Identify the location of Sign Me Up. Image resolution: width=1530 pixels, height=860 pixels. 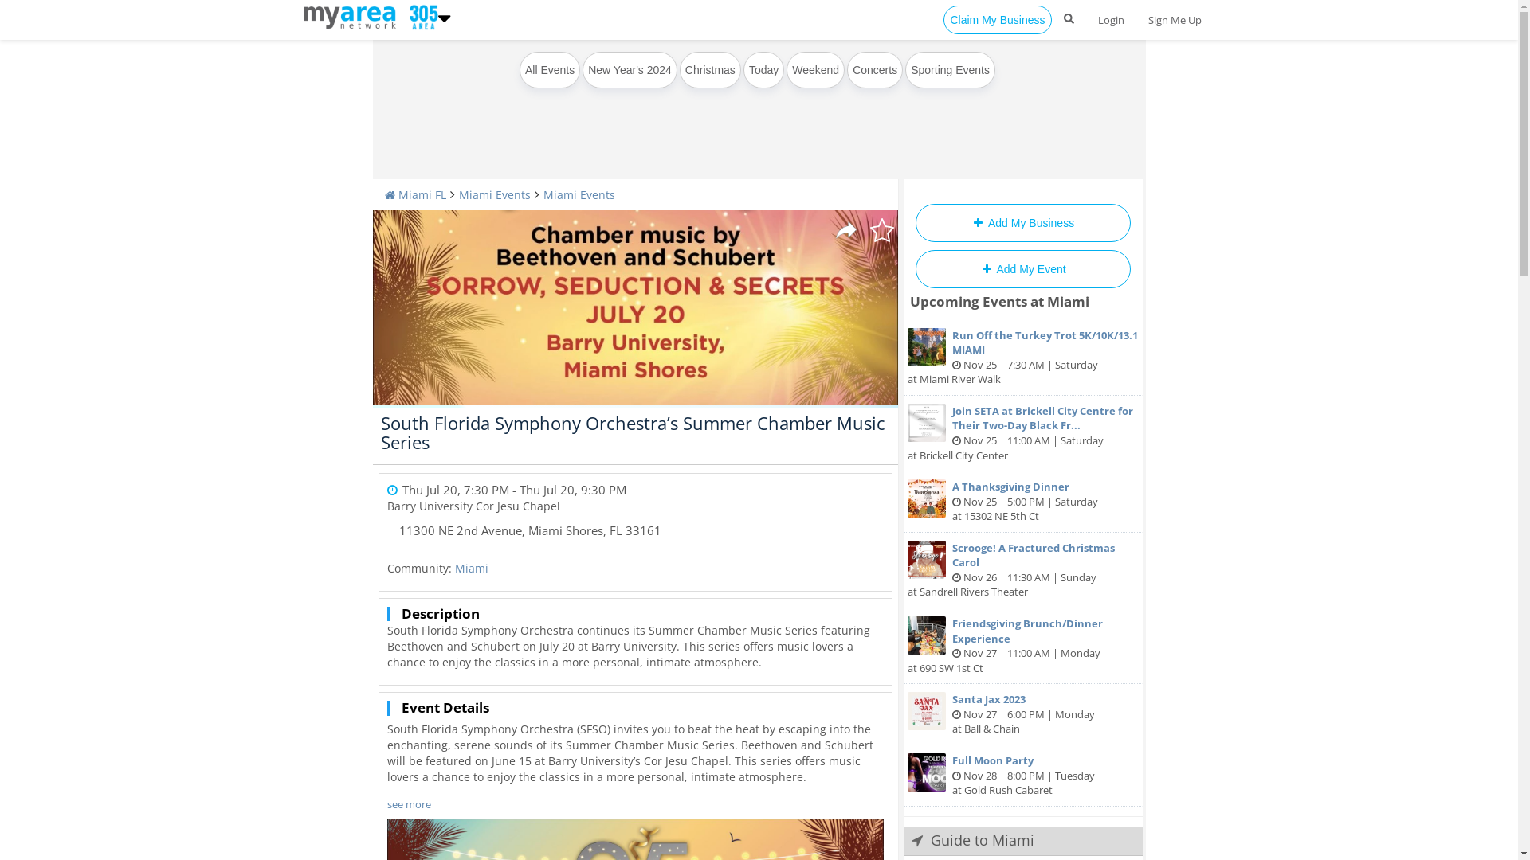
(1175, 20).